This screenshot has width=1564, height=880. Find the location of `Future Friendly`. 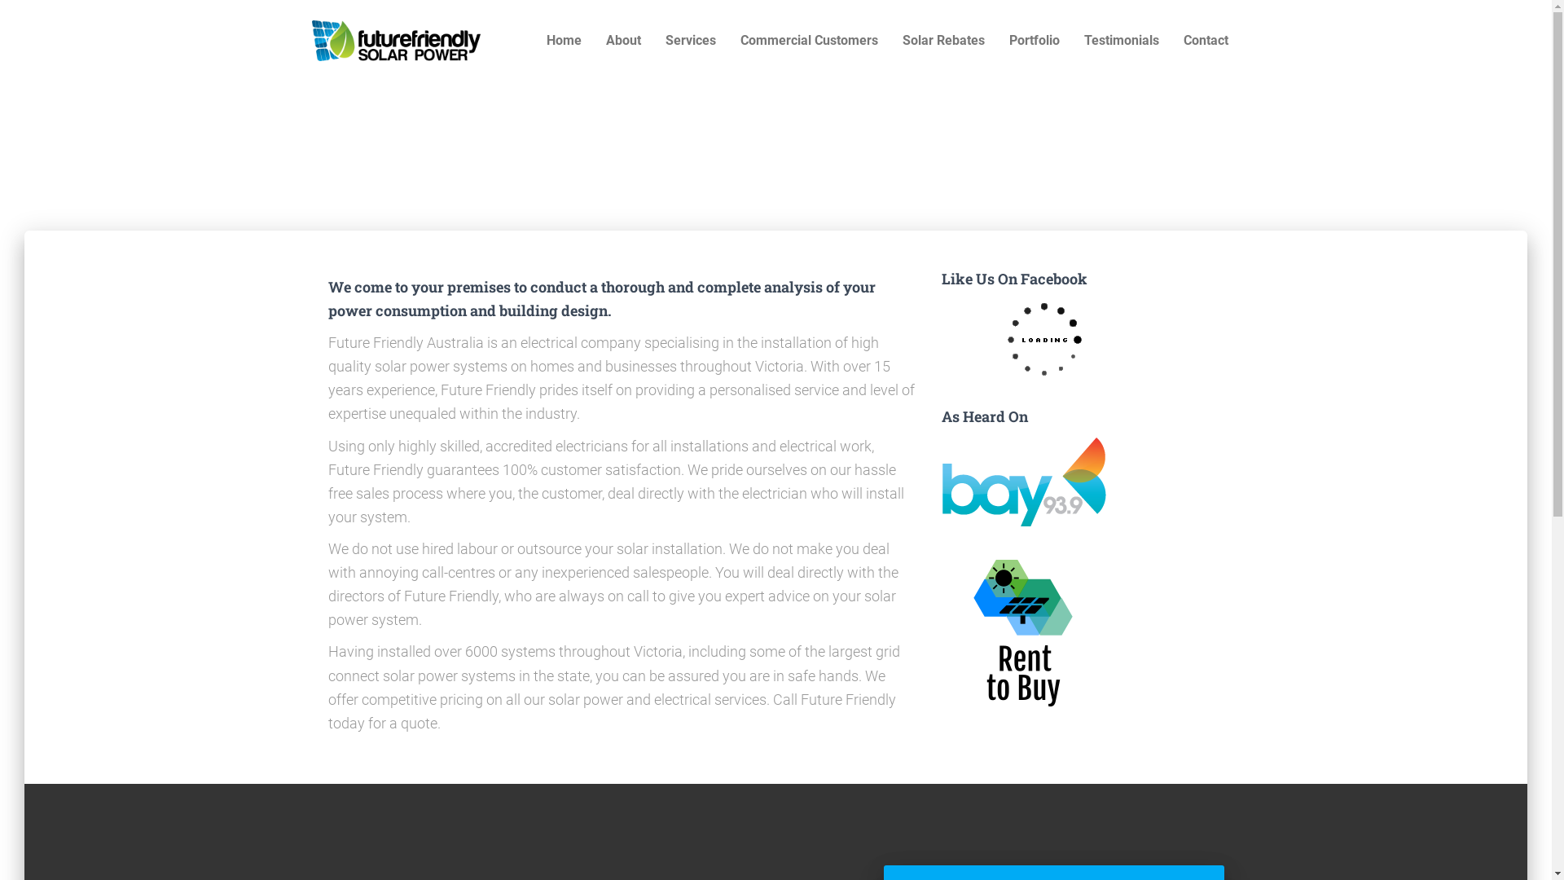

Future Friendly is located at coordinates (396, 41).